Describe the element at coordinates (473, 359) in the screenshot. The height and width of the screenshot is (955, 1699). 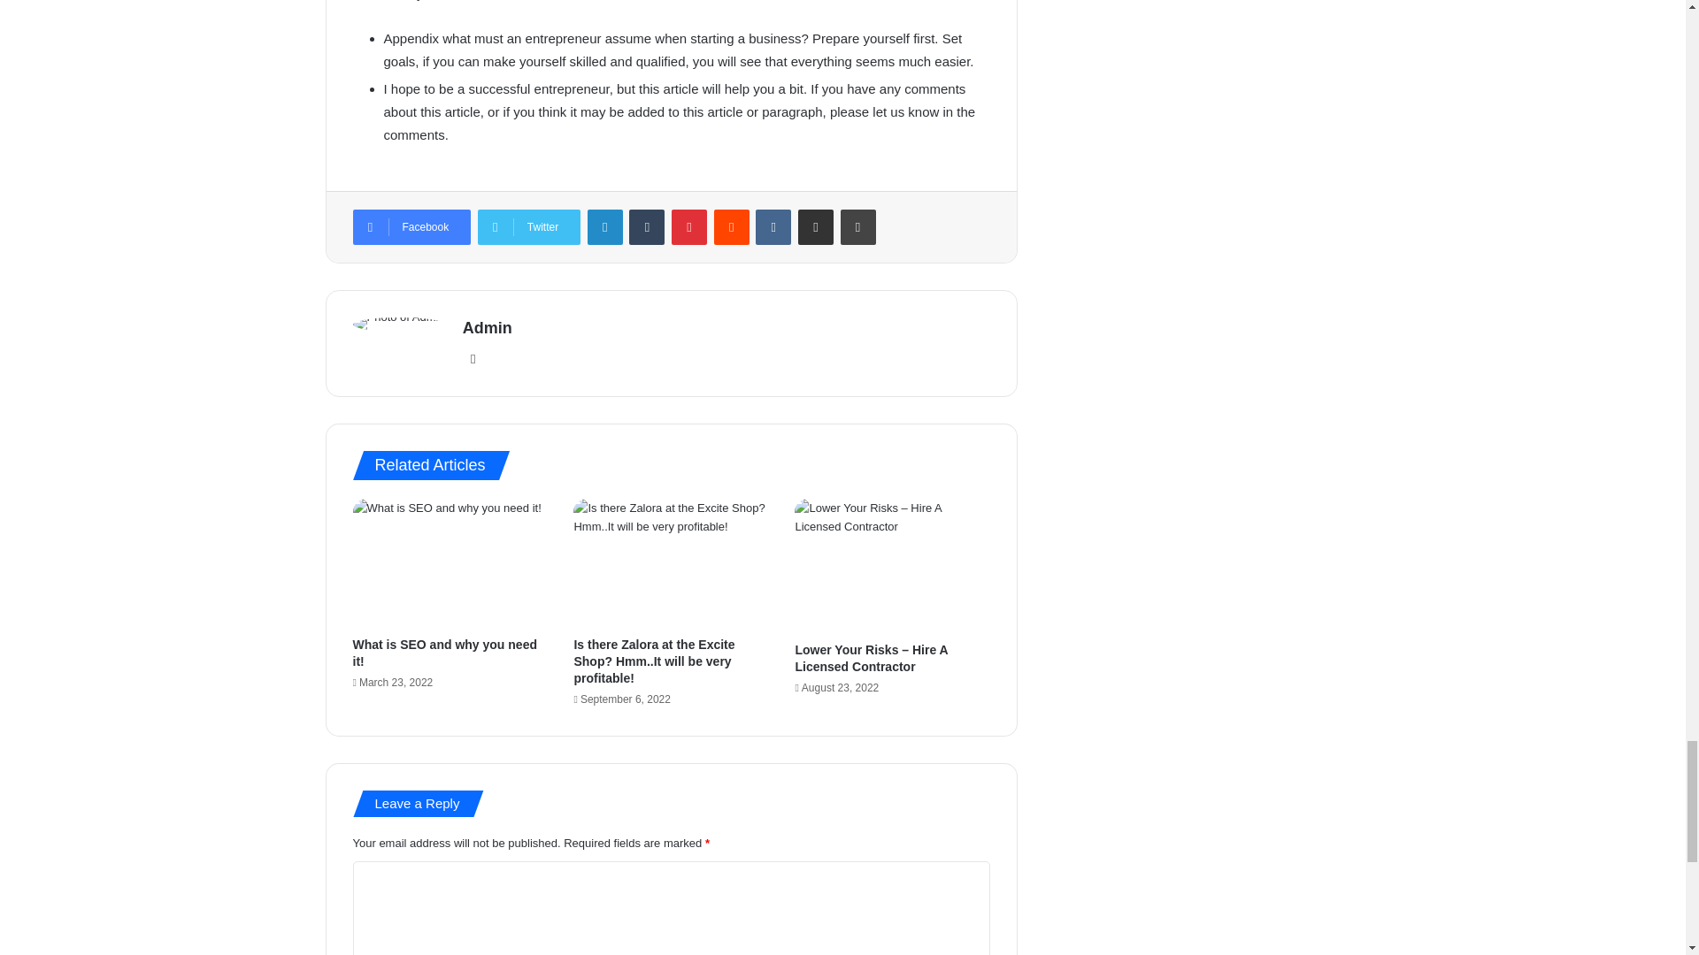
I see `Website` at that location.